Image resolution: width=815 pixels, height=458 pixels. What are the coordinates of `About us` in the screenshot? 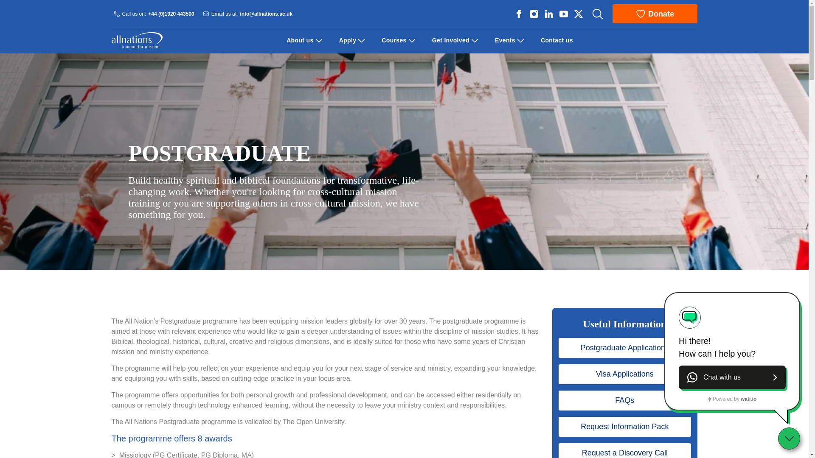 It's located at (300, 40).